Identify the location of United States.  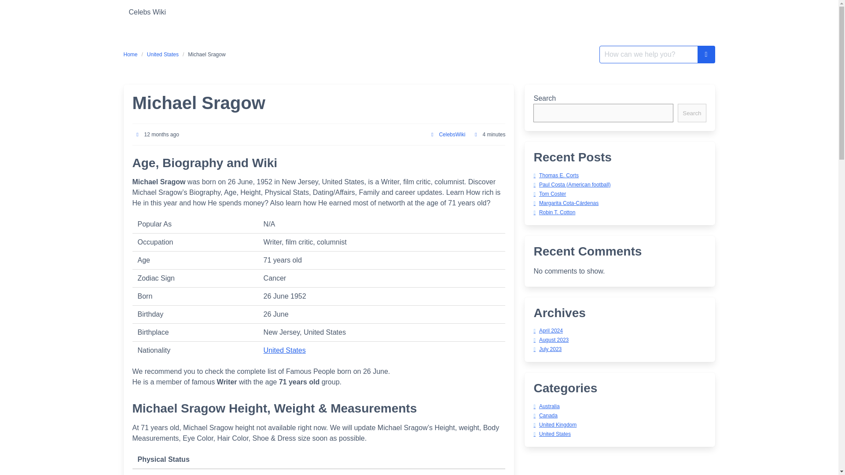
(552, 434).